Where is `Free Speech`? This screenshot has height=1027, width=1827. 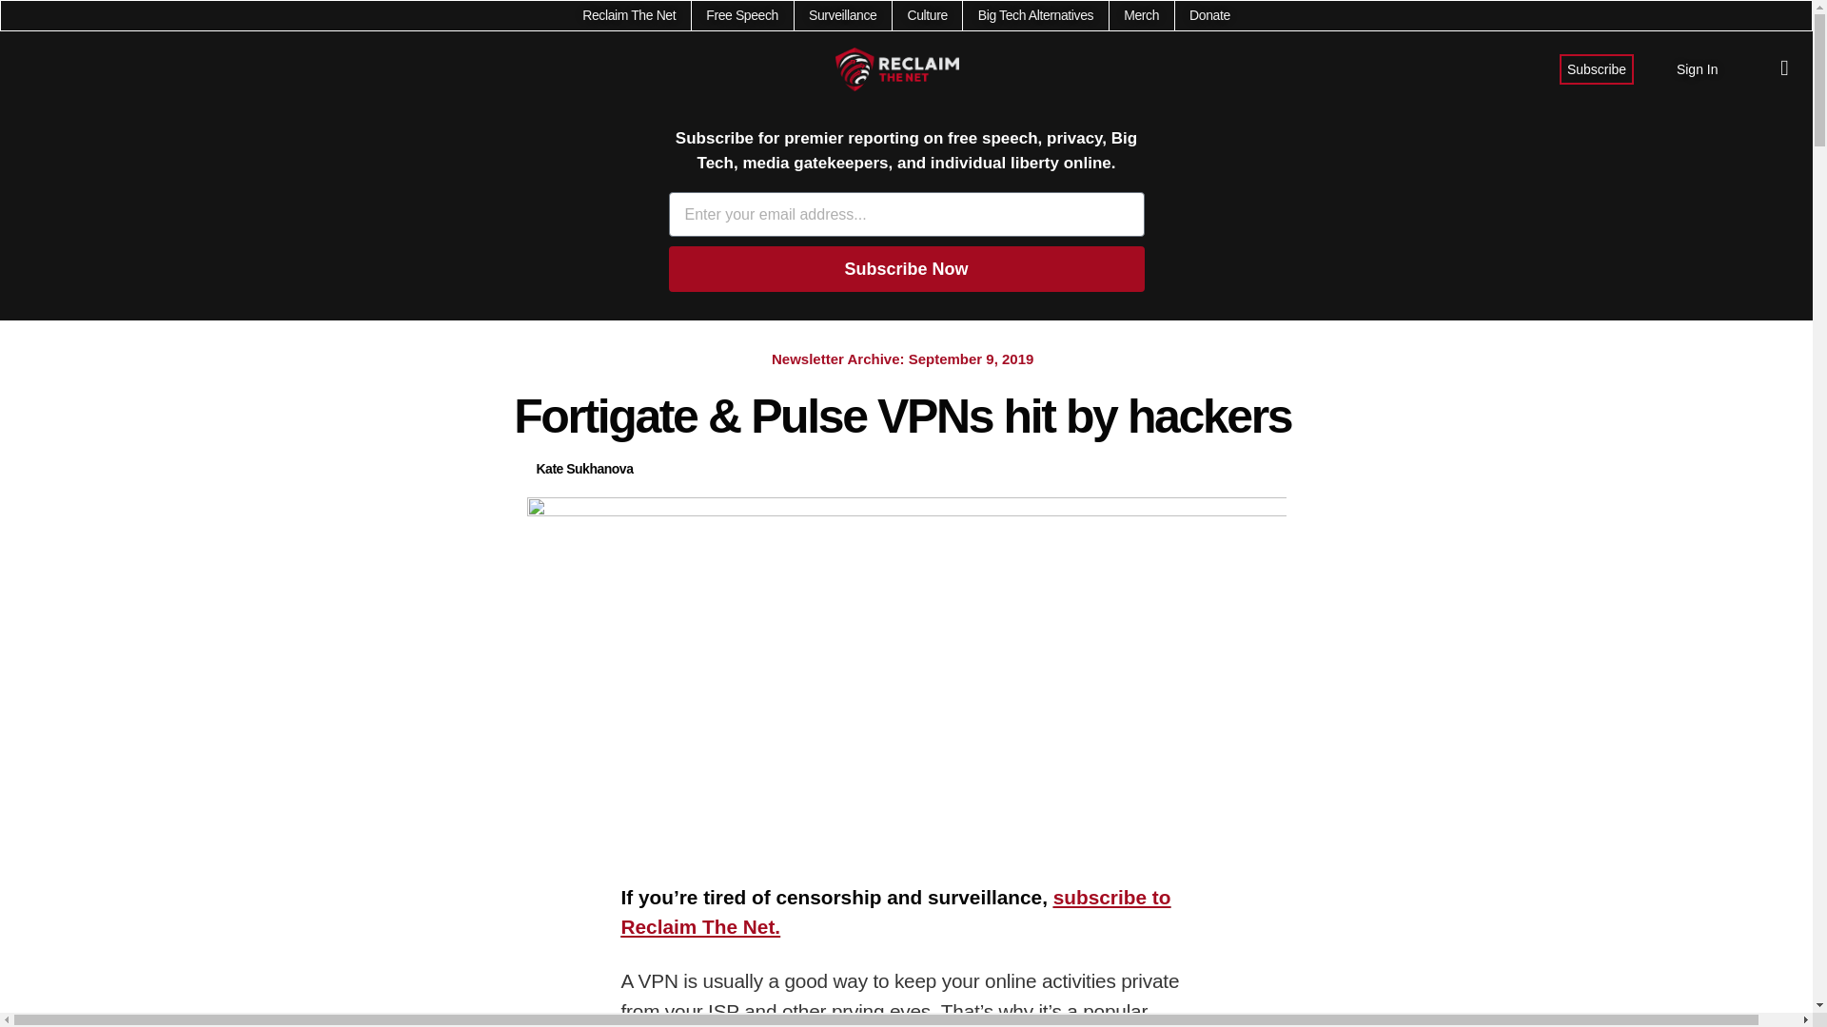 Free Speech is located at coordinates (741, 15).